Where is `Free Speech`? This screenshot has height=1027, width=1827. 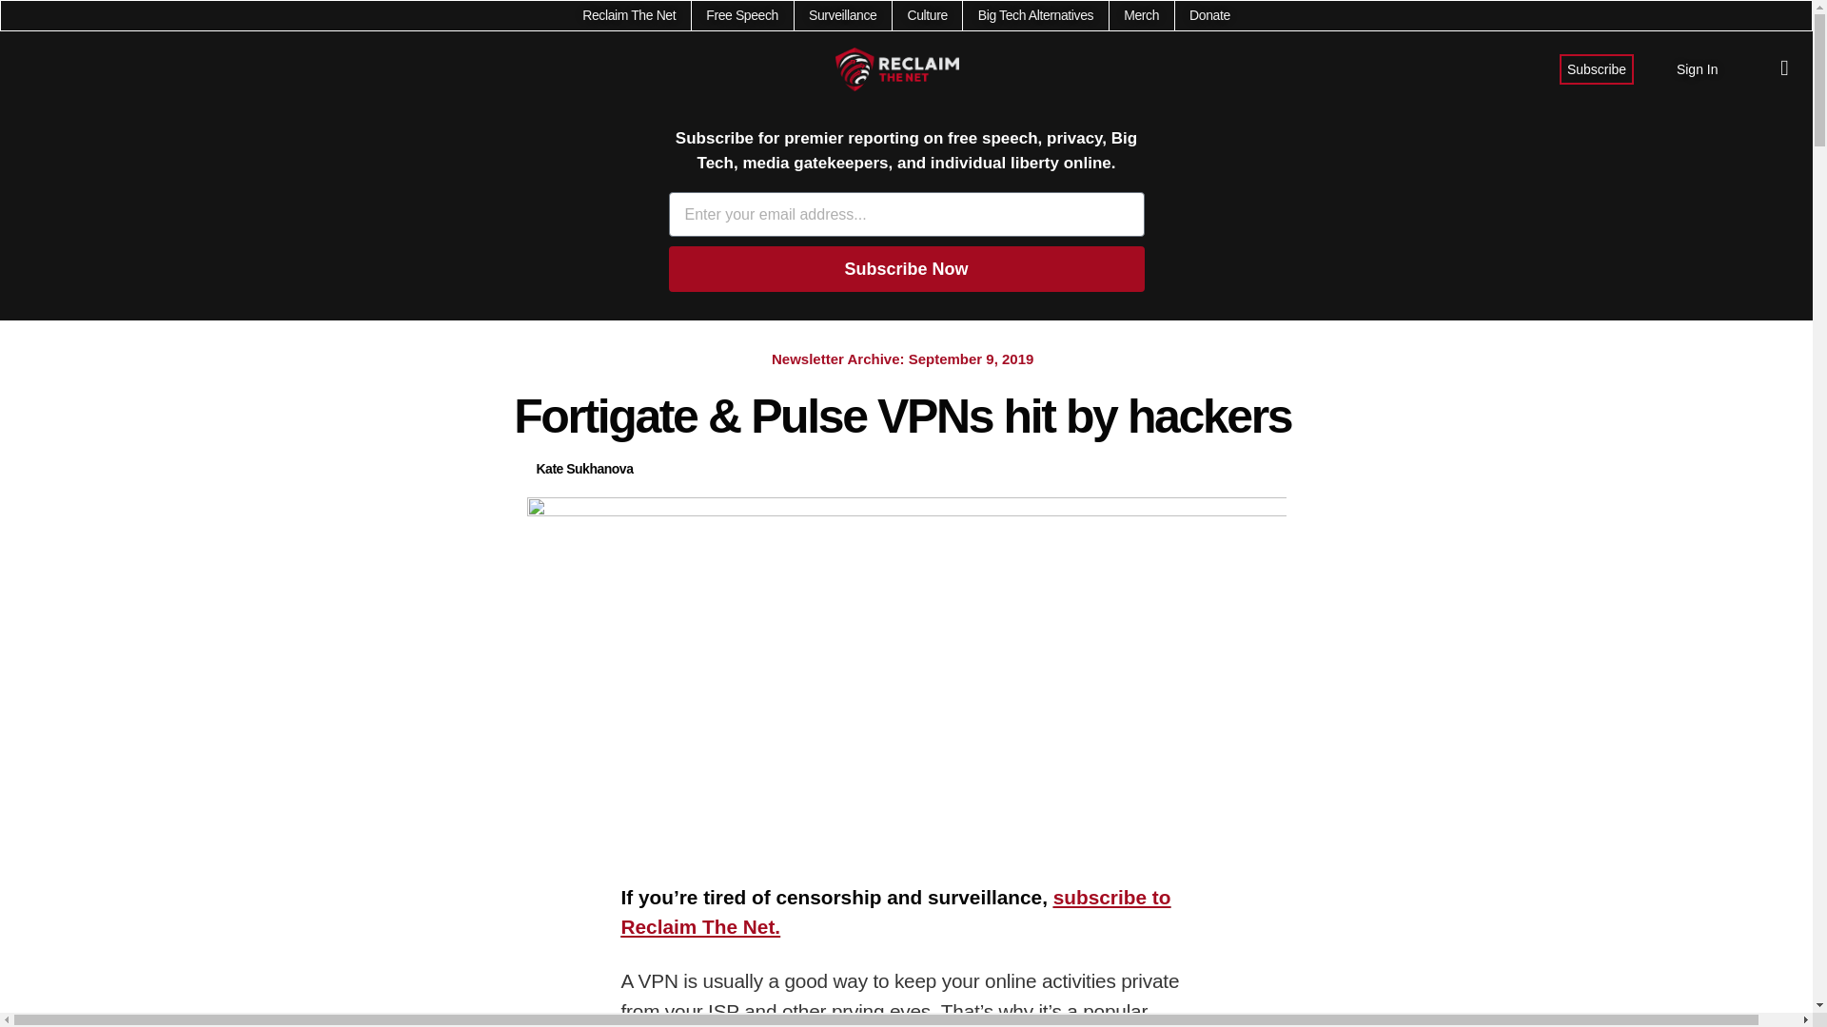 Free Speech is located at coordinates (741, 15).